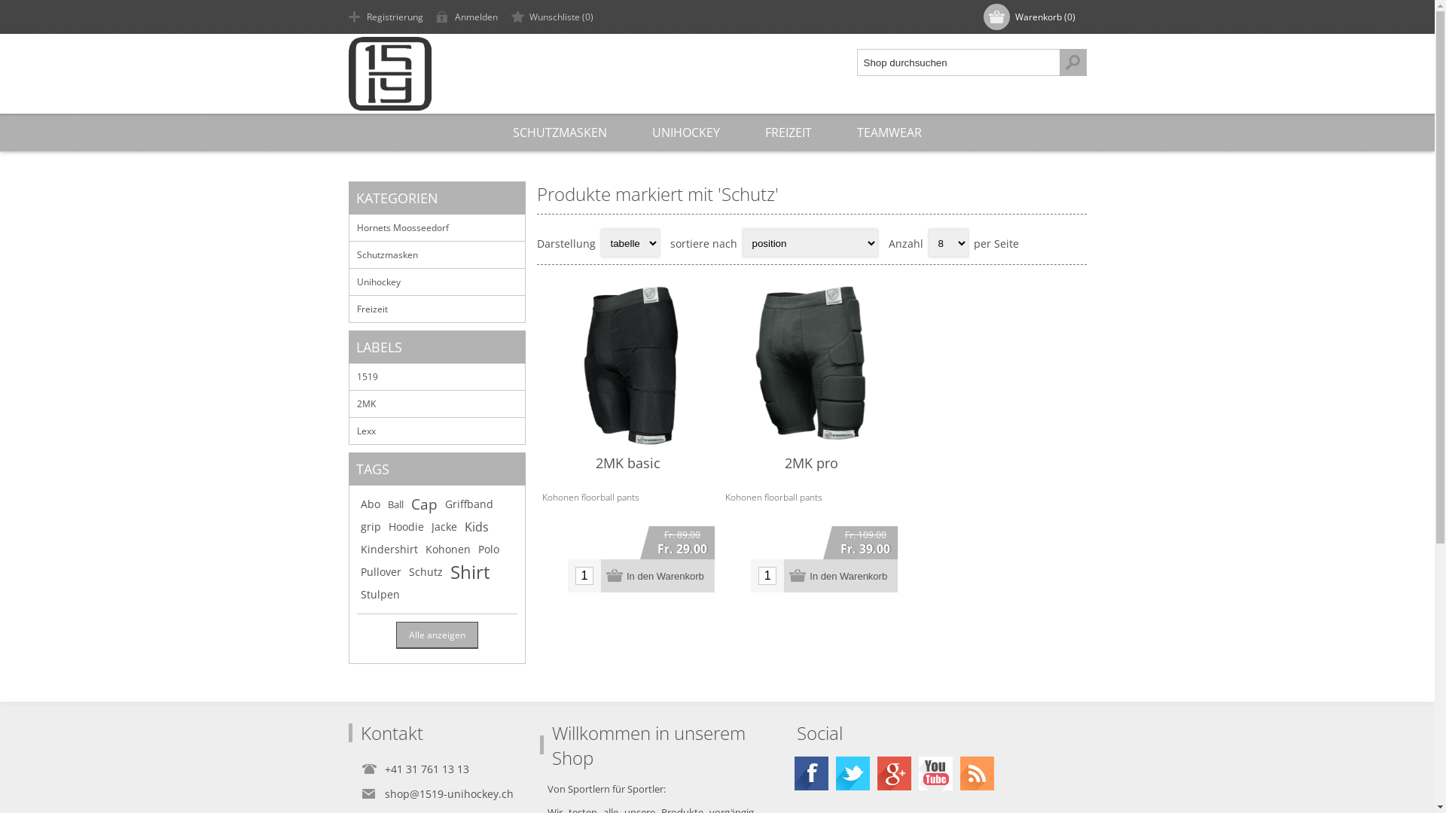  Describe the element at coordinates (1072, 62) in the screenshot. I see `Suche` at that location.